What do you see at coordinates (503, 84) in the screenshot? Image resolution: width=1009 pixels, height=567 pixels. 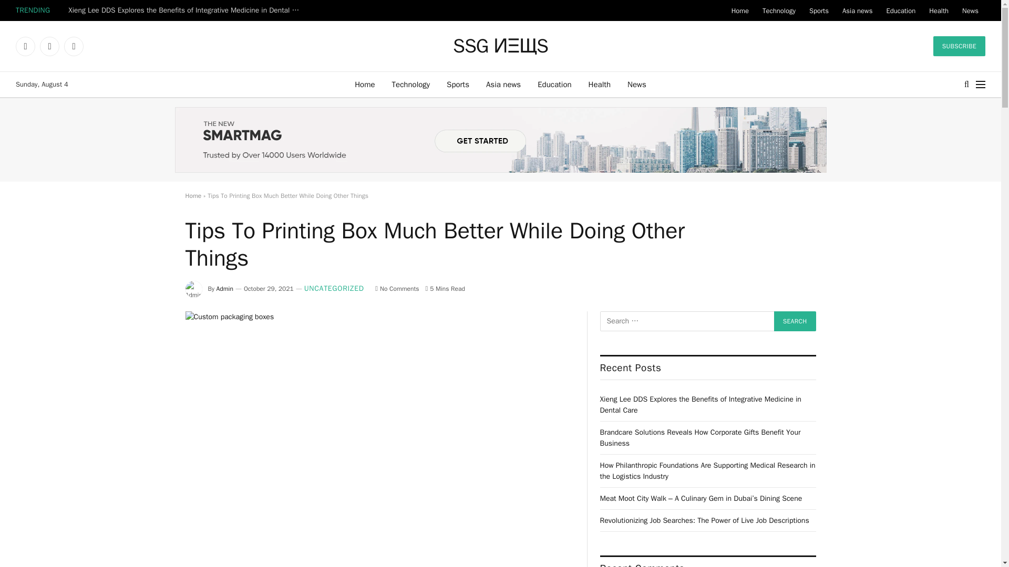 I see `Asia news` at bounding box center [503, 84].